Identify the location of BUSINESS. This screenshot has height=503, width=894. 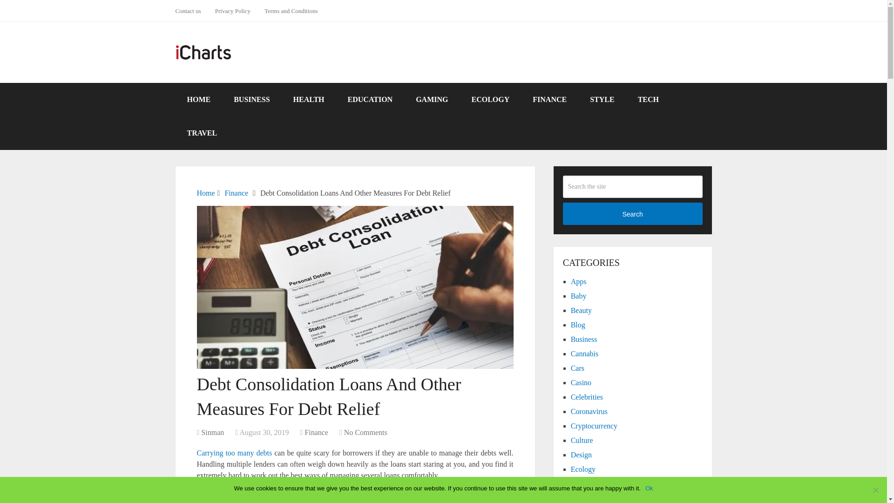
(251, 100).